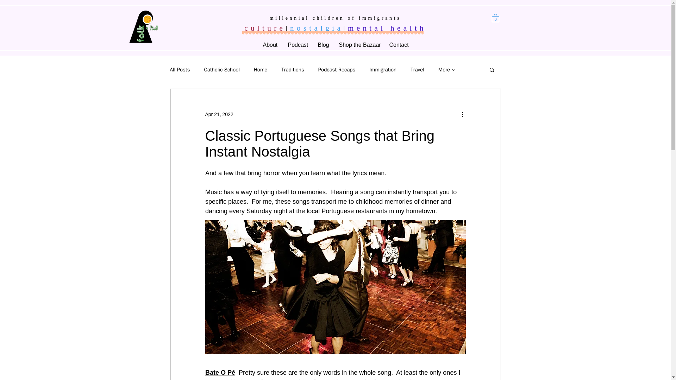  I want to click on logo transparent.png, so click(145, 27).